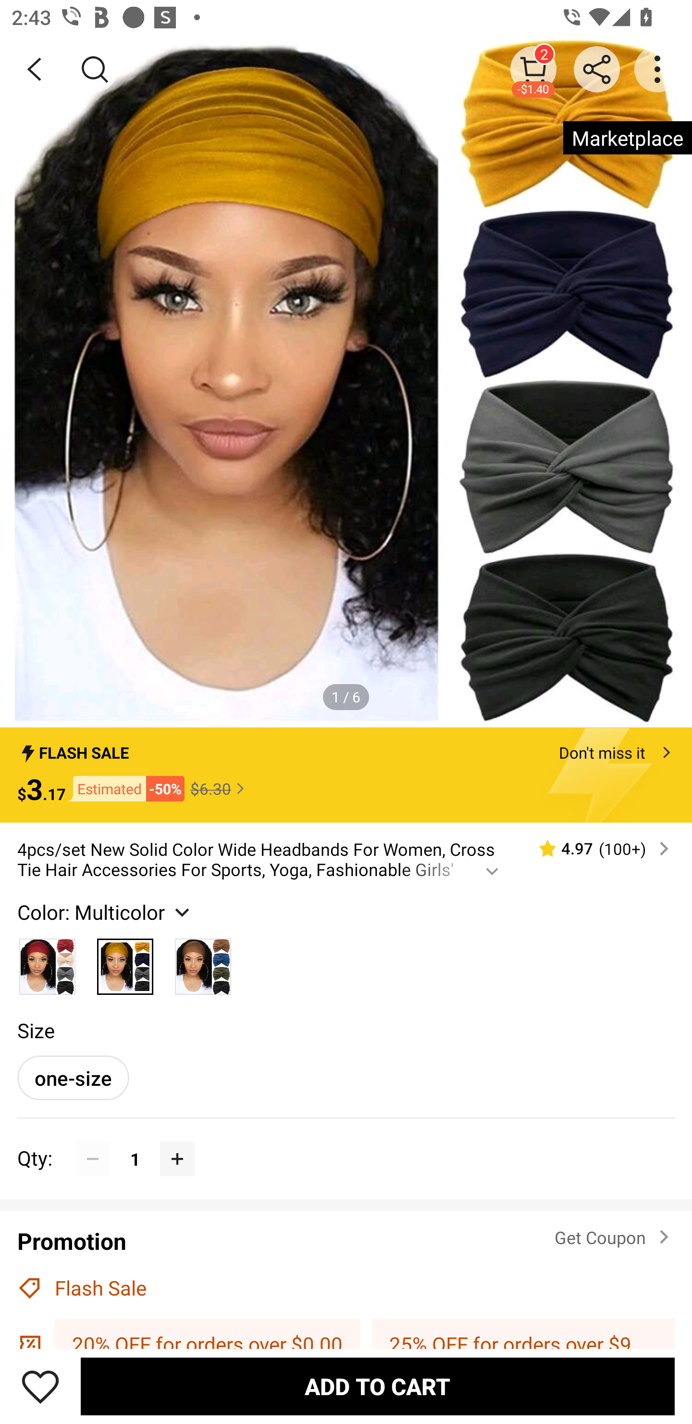 The height and width of the screenshot is (1424, 692). I want to click on one-size one-sizeunselected option, so click(73, 1078).